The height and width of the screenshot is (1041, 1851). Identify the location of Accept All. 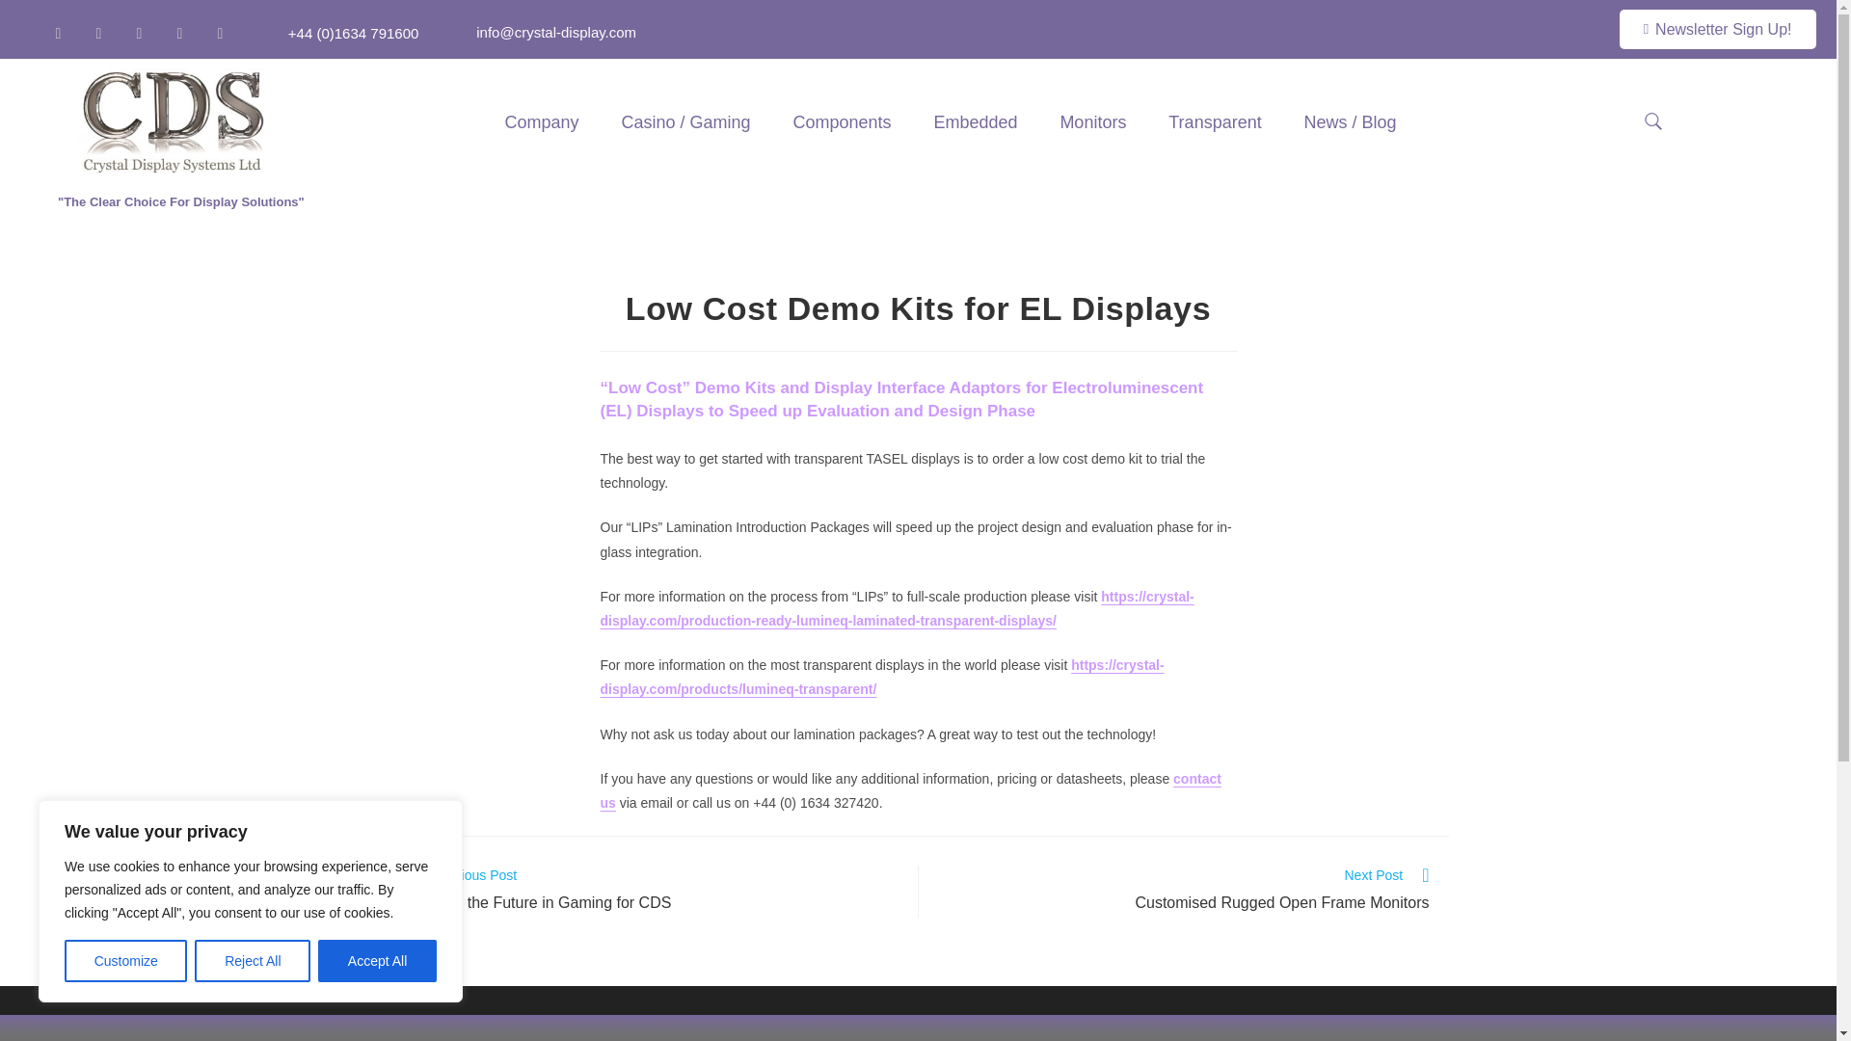
(378, 961).